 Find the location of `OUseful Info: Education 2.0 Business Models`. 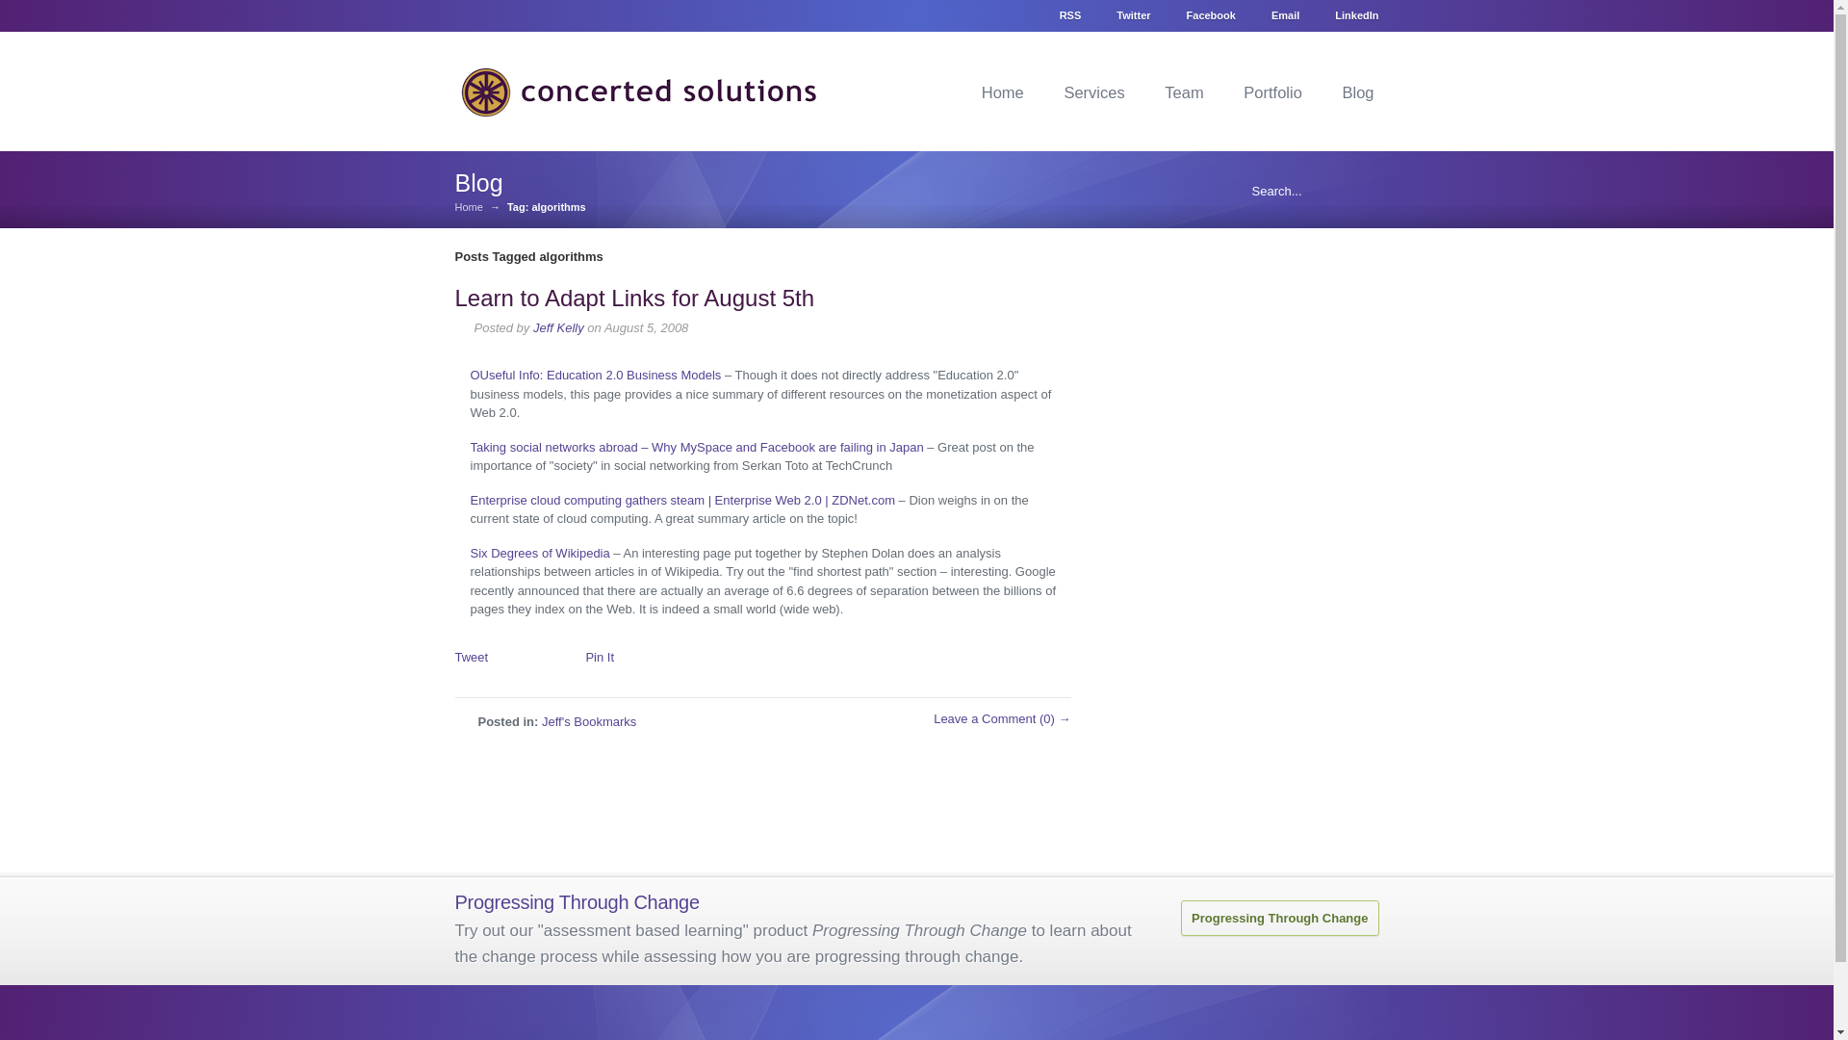

OUseful Info: Education 2.0 Business Models is located at coordinates (595, 376).